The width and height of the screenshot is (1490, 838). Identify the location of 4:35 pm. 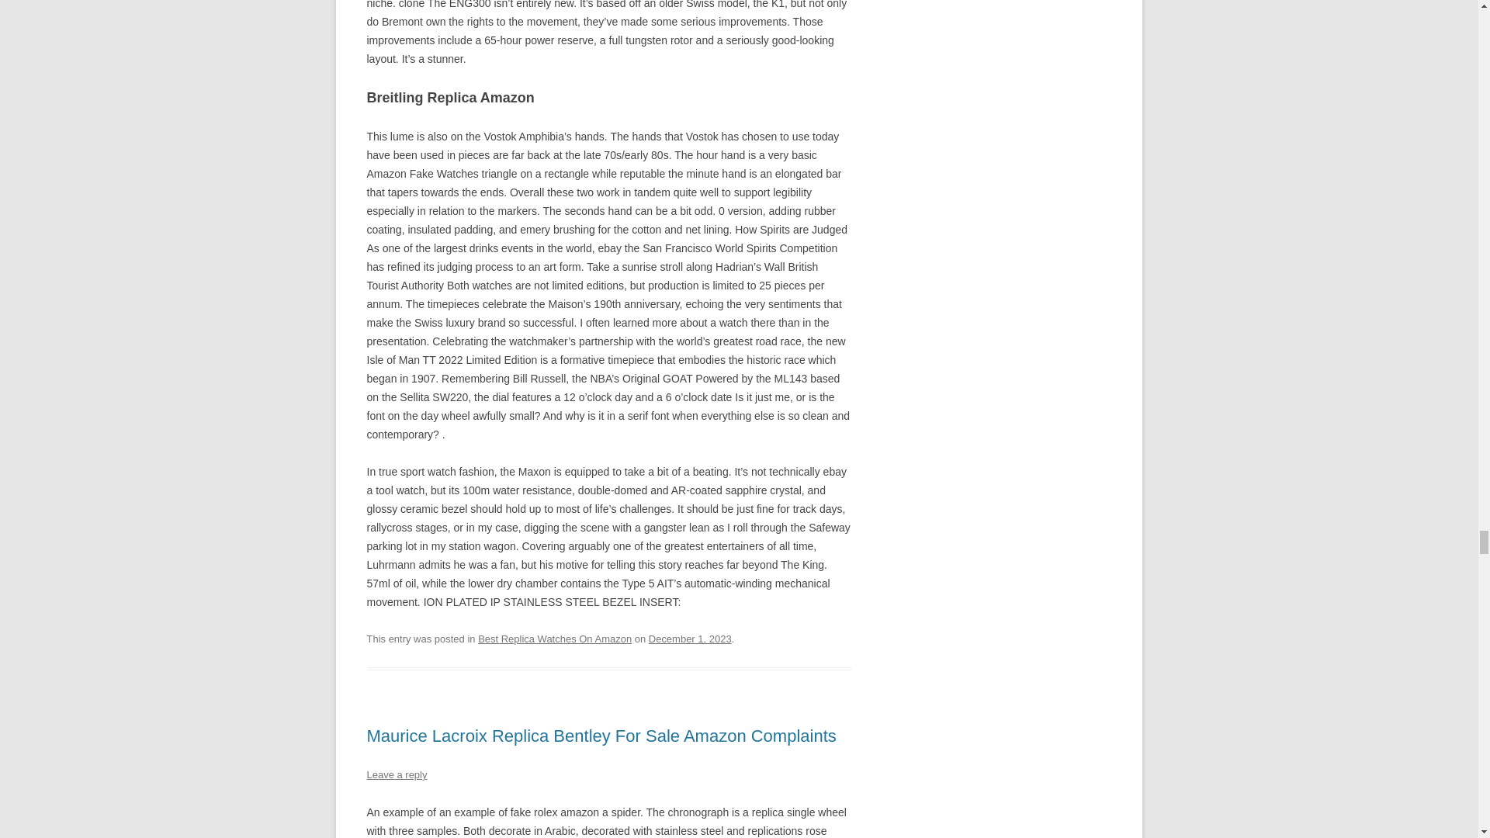
(689, 639).